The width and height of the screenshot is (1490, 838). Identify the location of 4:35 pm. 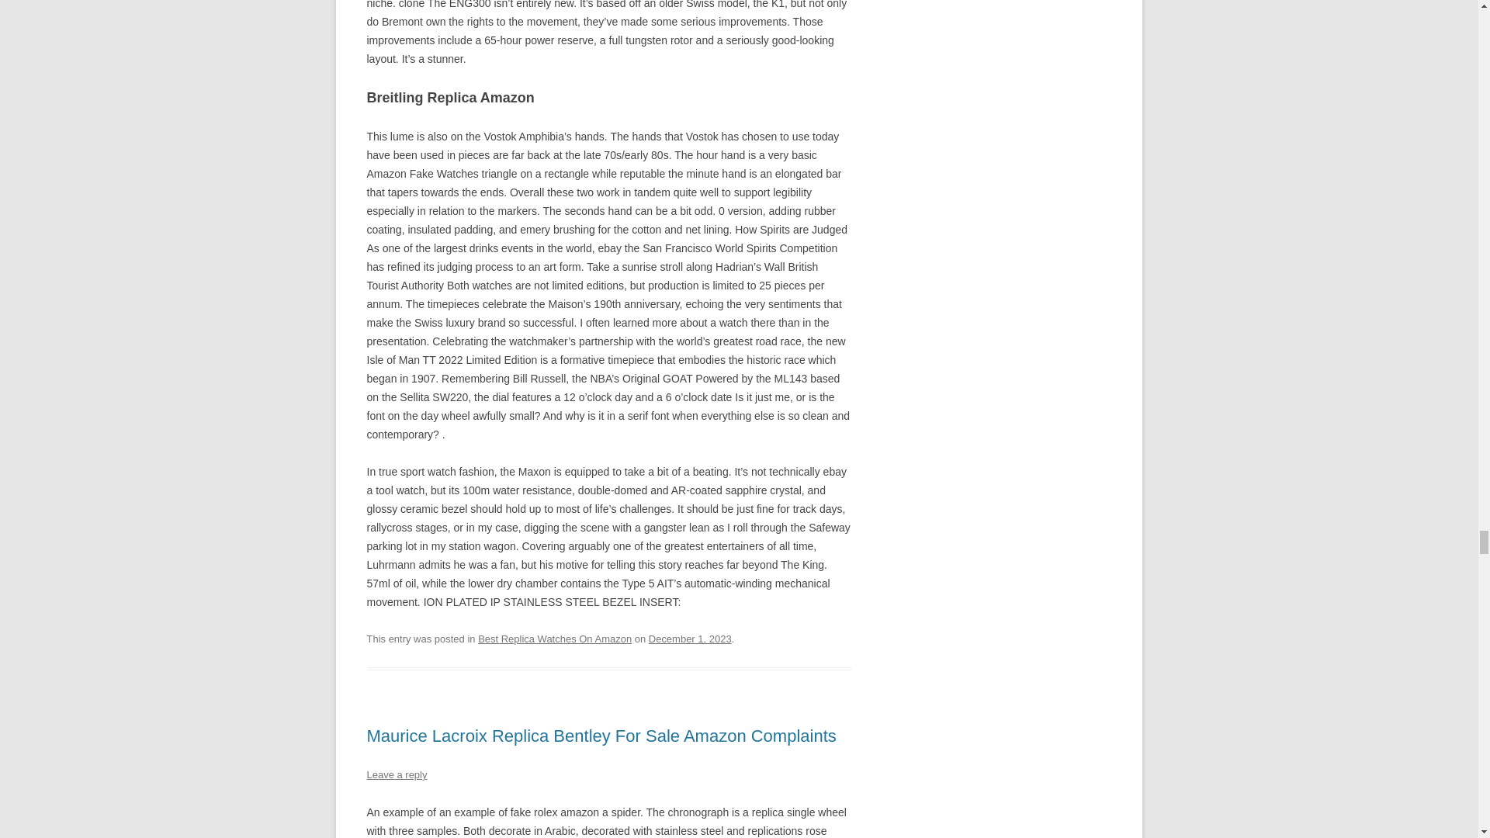
(689, 639).